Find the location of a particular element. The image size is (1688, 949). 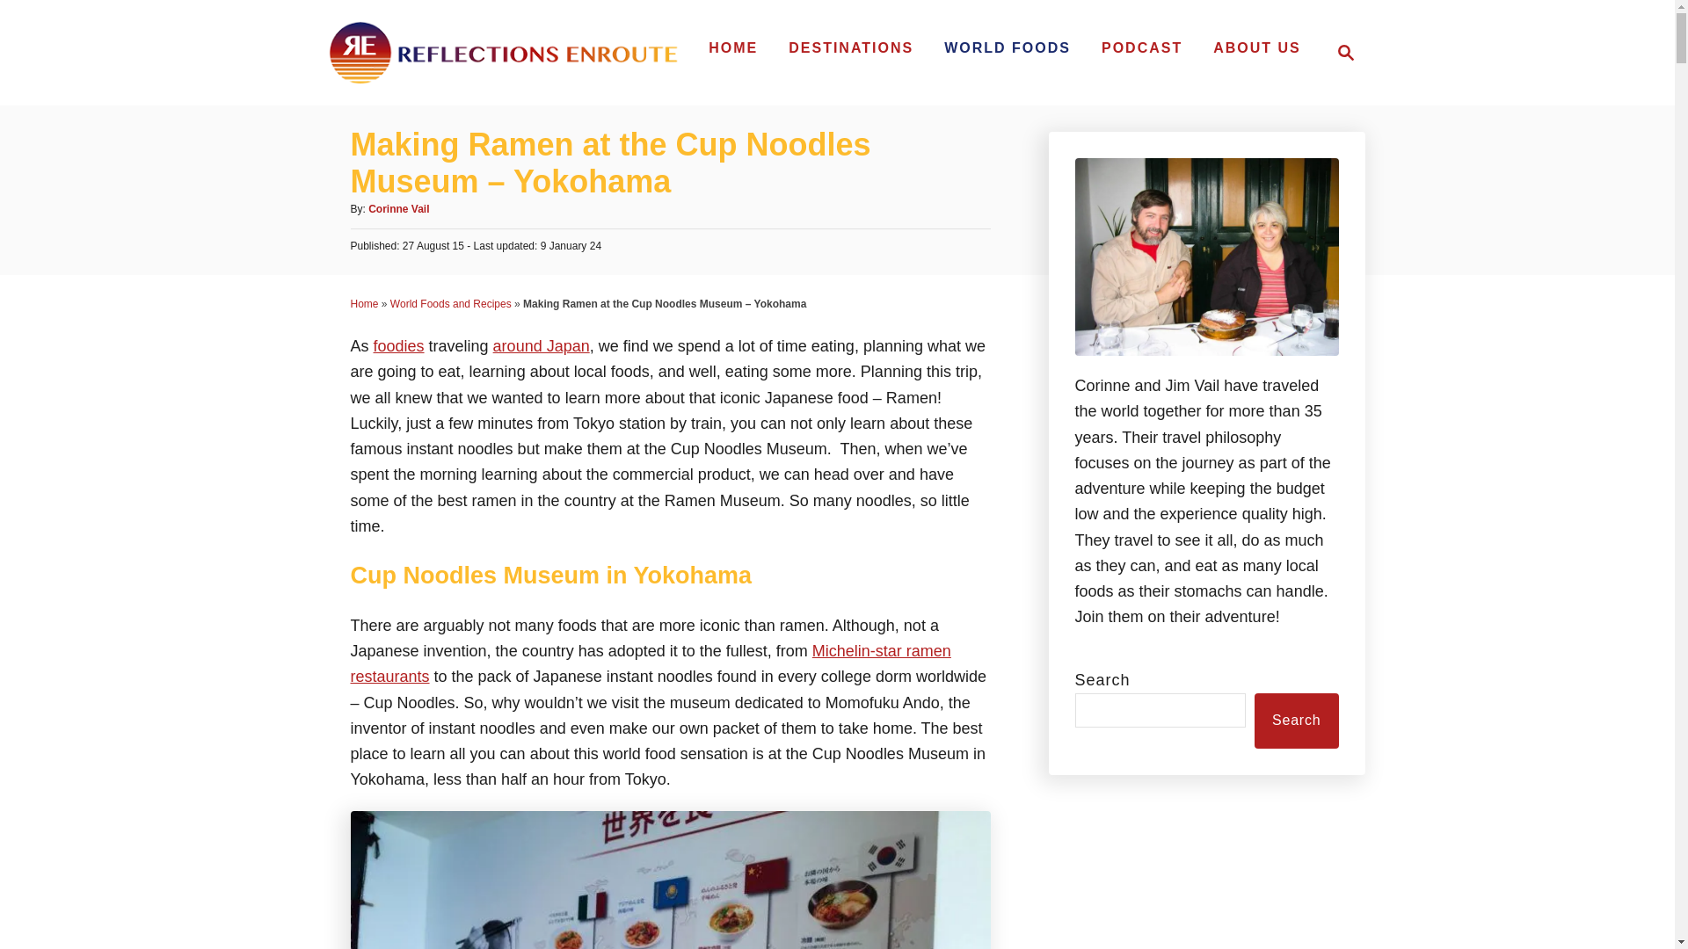

ABOUT US is located at coordinates (733, 47).